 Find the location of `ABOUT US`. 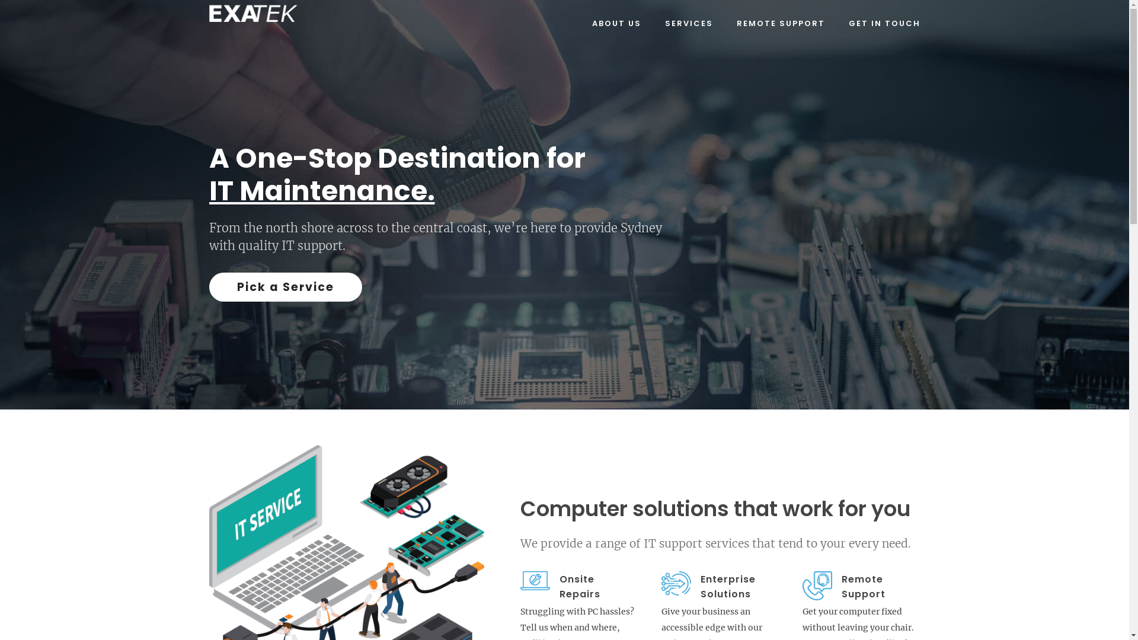

ABOUT US is located at coordinates (616, 24).